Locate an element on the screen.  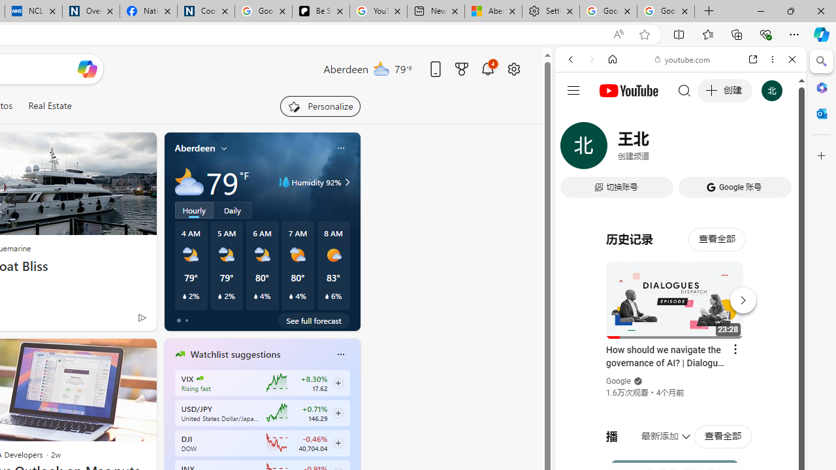
See more is located at coordinates (140, 354).